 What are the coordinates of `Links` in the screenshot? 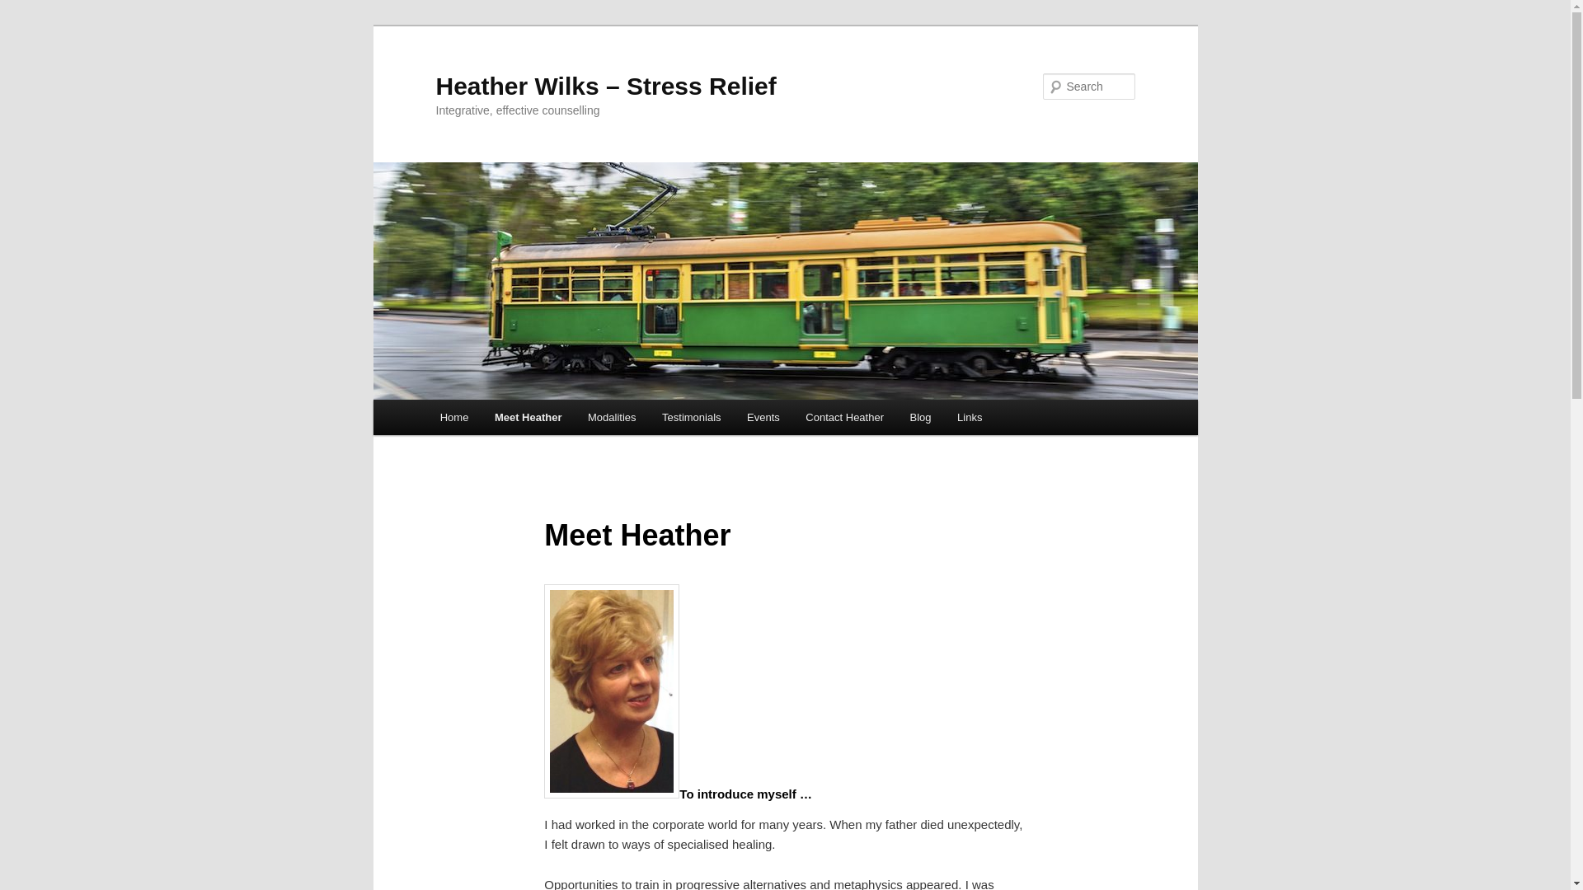 It's located at (970, 417).